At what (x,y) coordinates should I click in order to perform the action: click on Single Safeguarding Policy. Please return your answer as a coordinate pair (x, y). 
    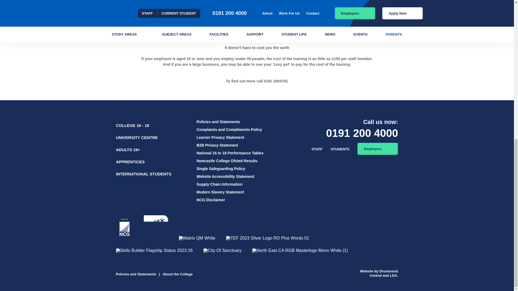
    Looking at the image, I should click on (221, 168).